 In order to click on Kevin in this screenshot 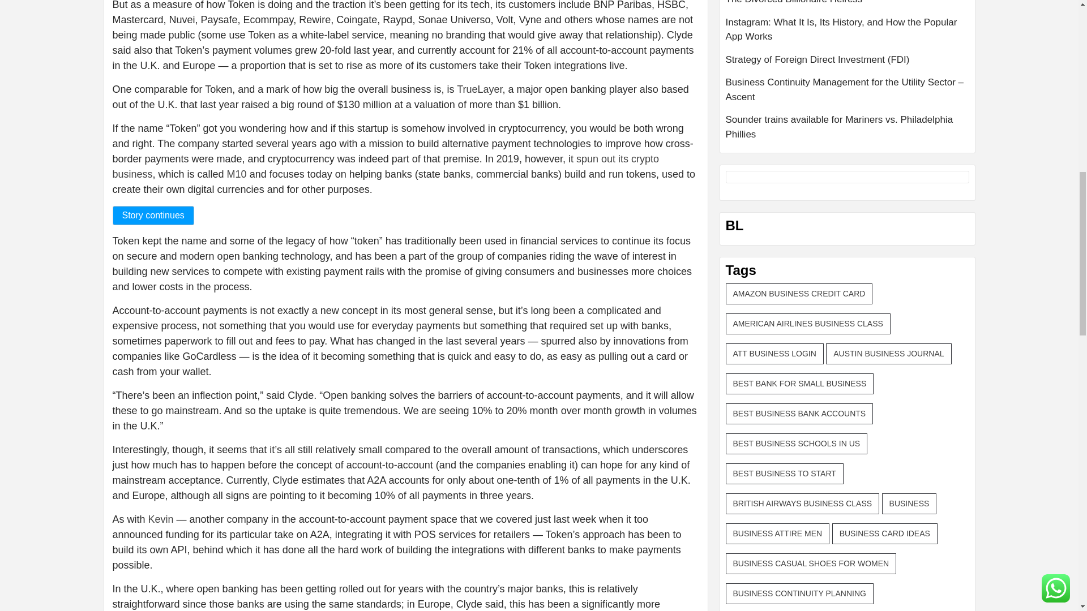, I will do `click(161, 519)`.